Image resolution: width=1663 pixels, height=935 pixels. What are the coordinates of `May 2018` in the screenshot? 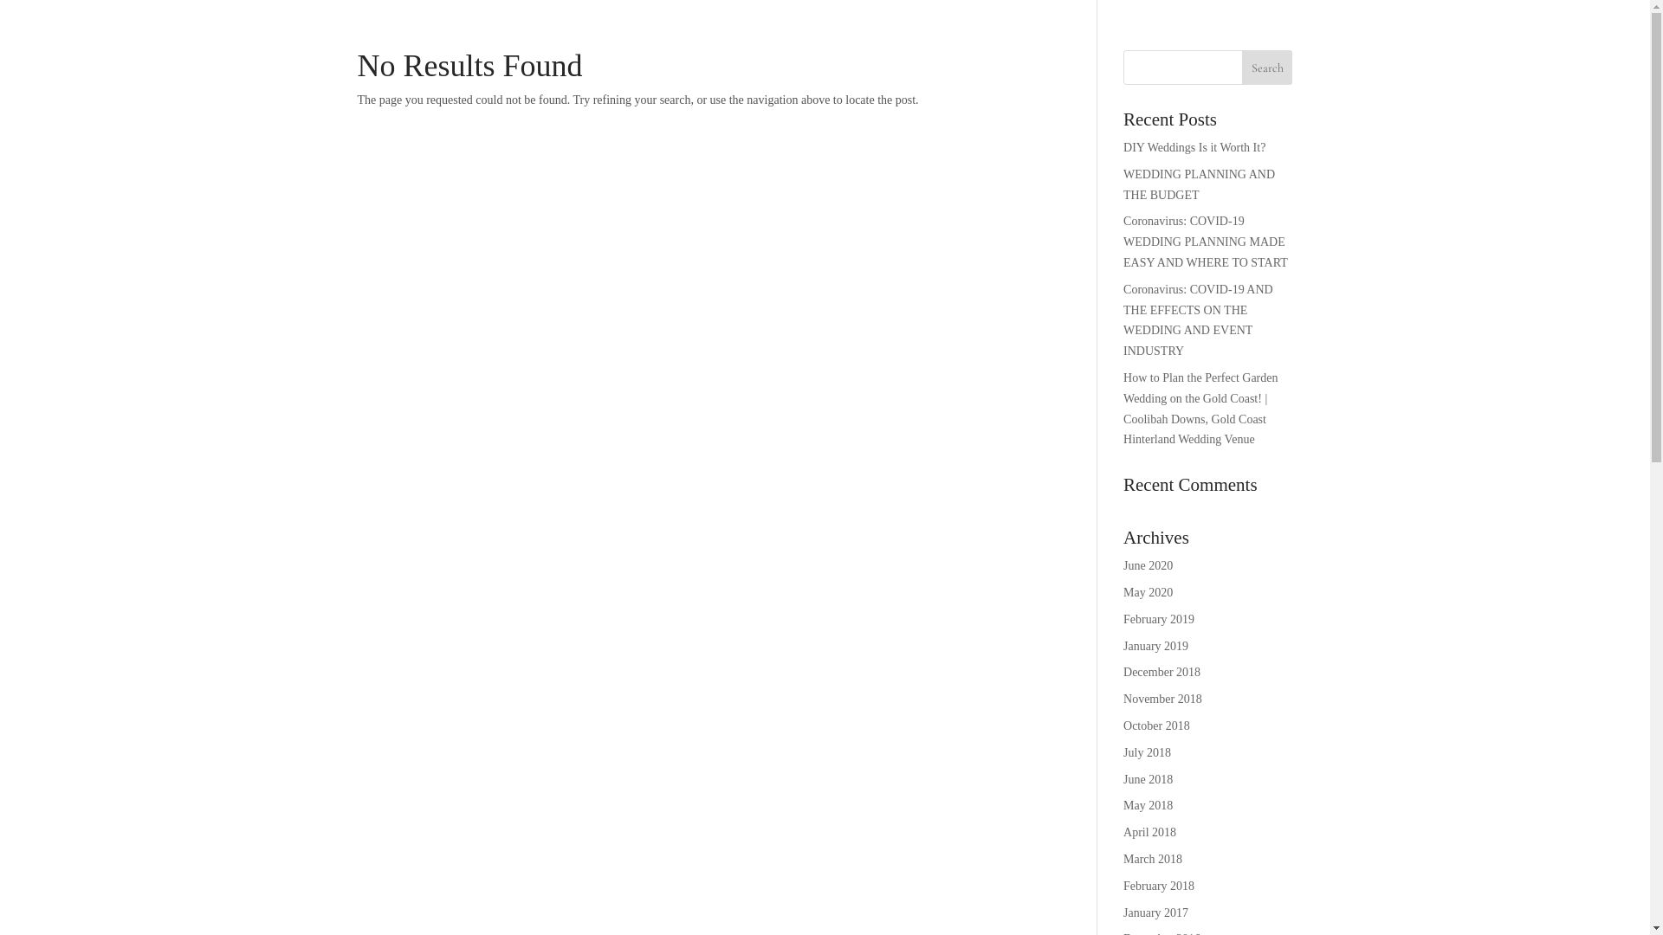 It's located at (1149, 805).